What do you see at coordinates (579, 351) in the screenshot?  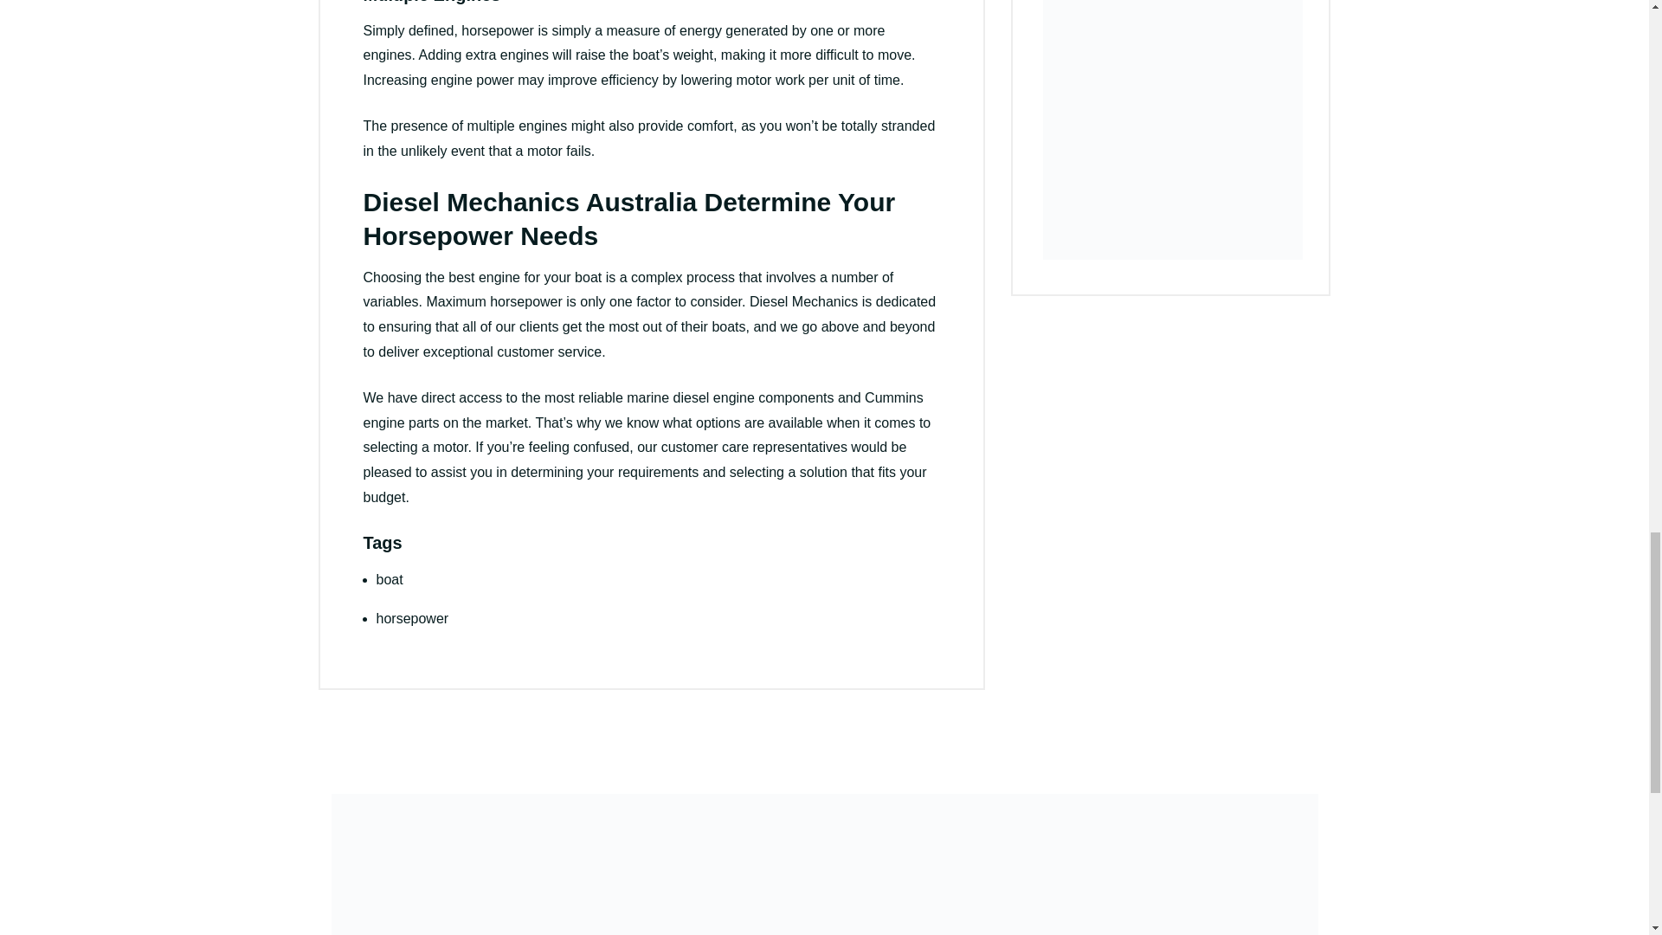 I see `service` at bounding box center [579, 351].